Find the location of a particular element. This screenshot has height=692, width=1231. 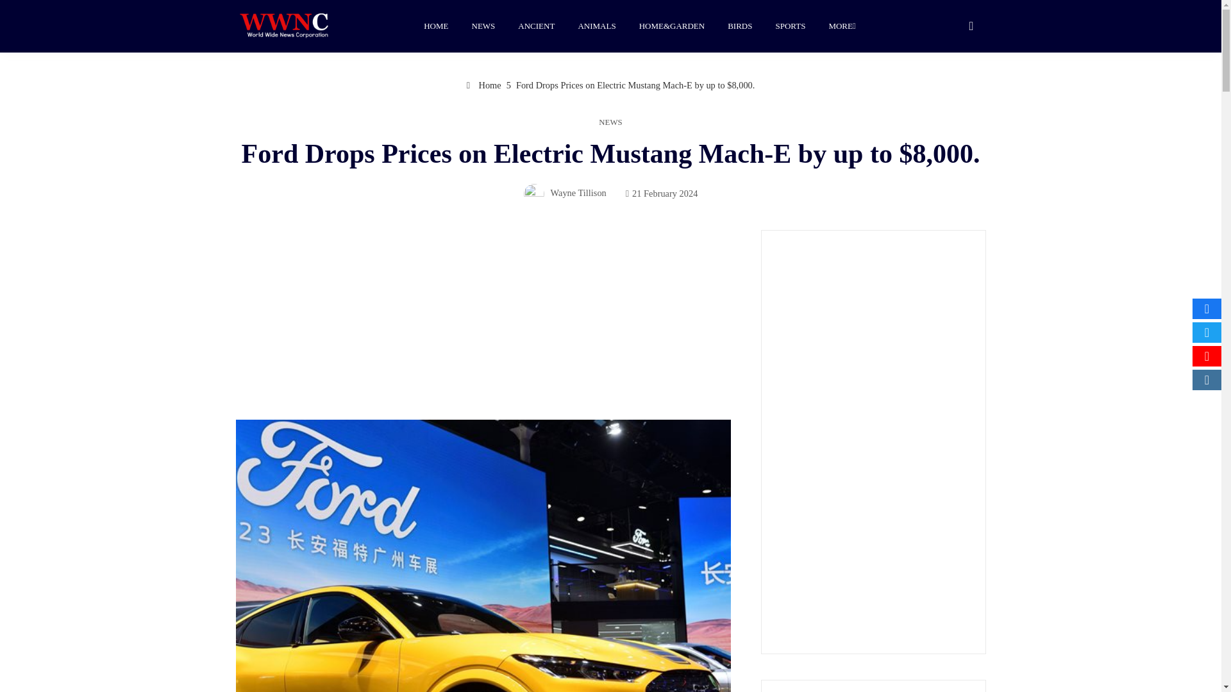

Advertisement is located at coordinates (483, 324).